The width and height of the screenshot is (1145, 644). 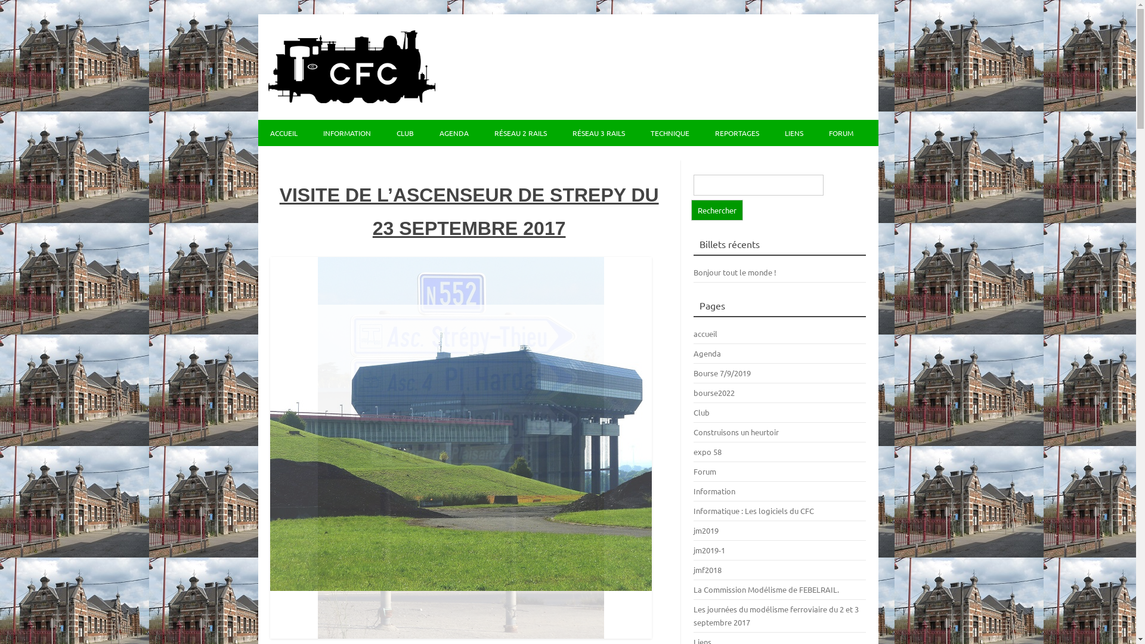 I want to click on AGENDA, so click(x=453, y=133).